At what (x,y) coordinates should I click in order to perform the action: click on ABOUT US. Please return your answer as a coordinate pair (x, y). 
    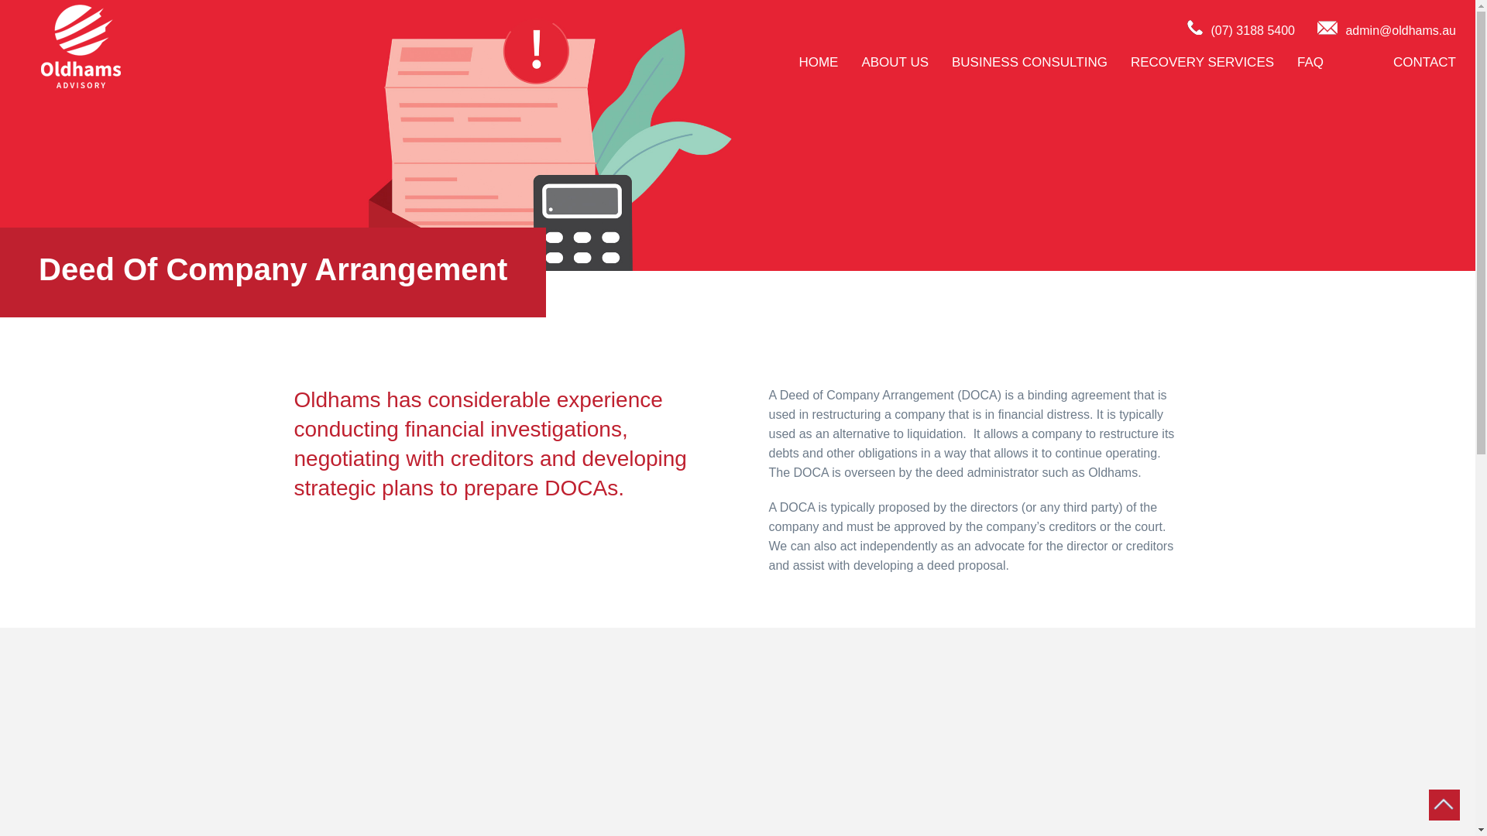
    Looking at the image, I should click on (903, 62).